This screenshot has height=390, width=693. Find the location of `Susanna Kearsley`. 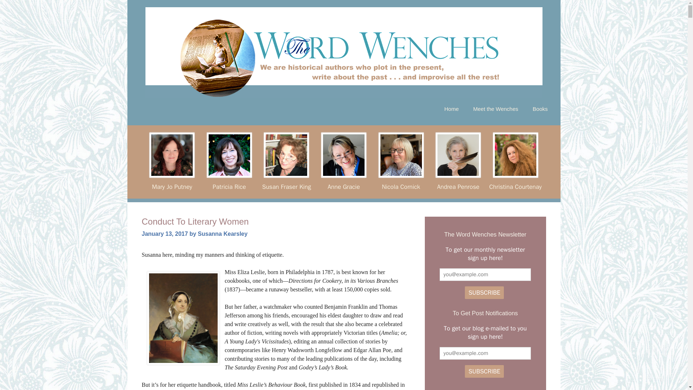

Susanna Kearsley is located at coordinates (222, 234).